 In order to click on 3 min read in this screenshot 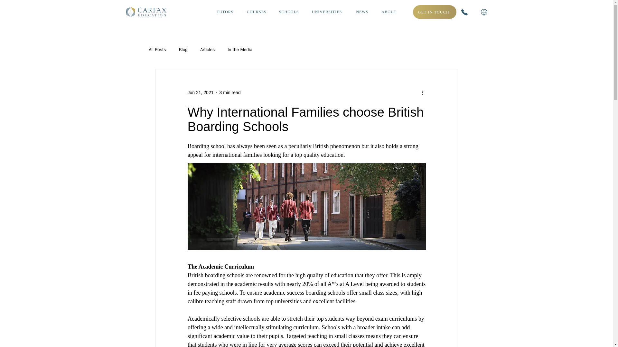, I will do `click(230, 92)`.